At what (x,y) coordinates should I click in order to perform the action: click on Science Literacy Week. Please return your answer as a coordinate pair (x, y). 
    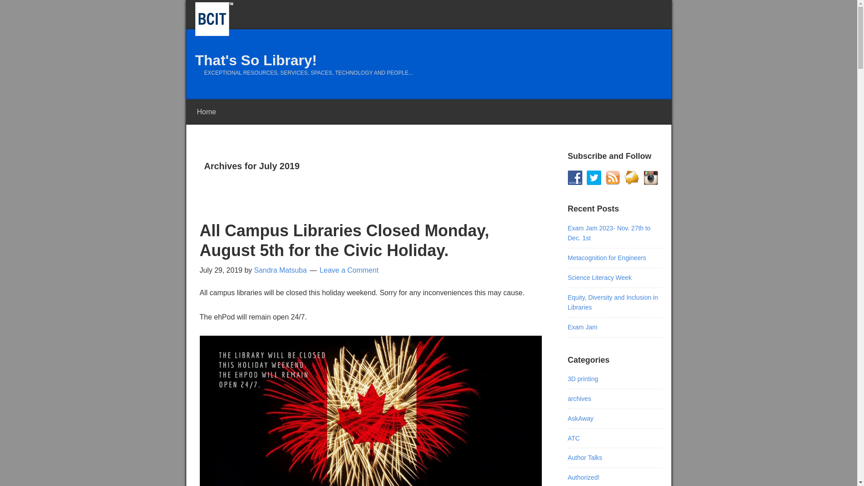
    Looking at the image, I should click on (600, 278).